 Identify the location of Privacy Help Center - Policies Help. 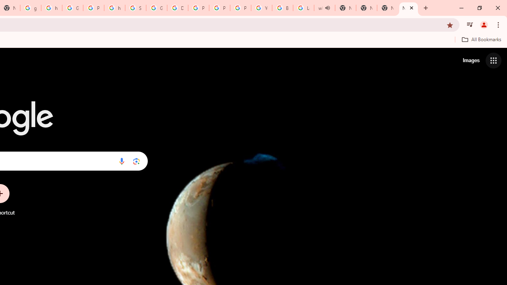
(219, 8).